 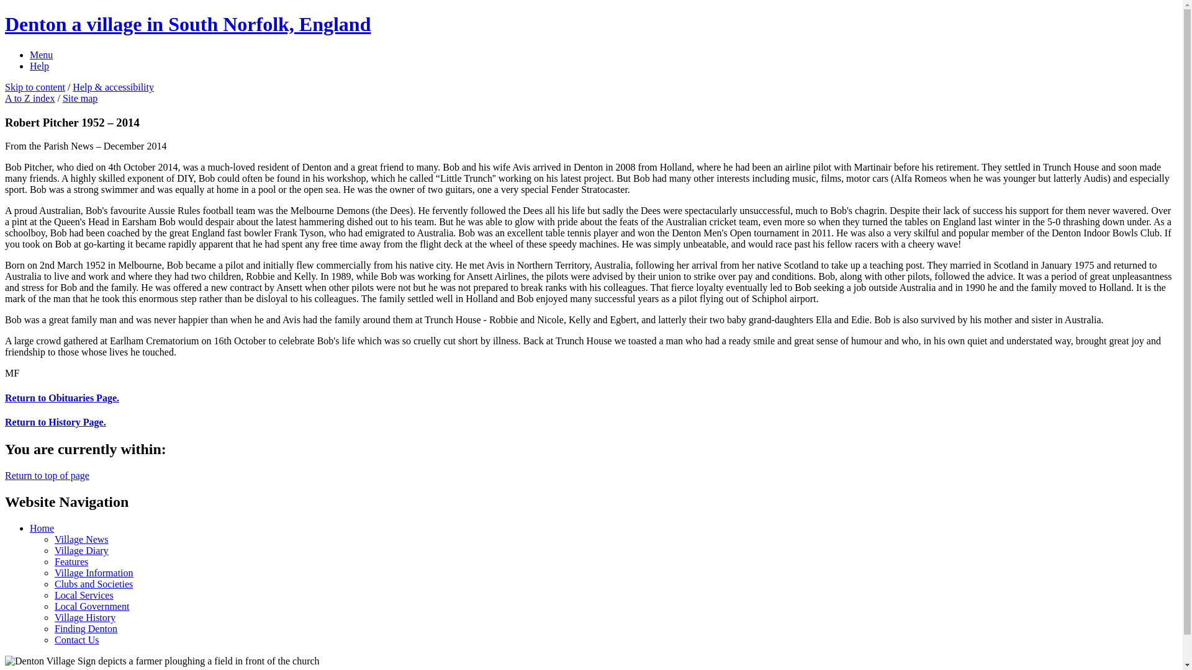 I want to click on Contact Us, so click(x=77, y=640).